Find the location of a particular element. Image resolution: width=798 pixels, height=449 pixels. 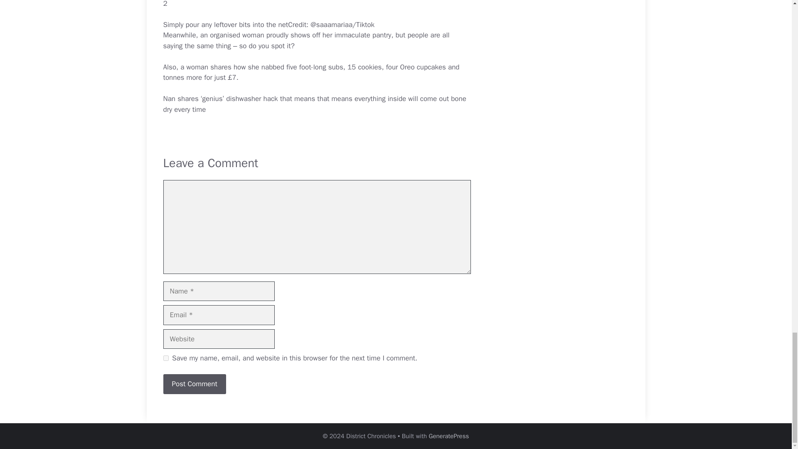

Post Comment is located at coordinates (194, 384).